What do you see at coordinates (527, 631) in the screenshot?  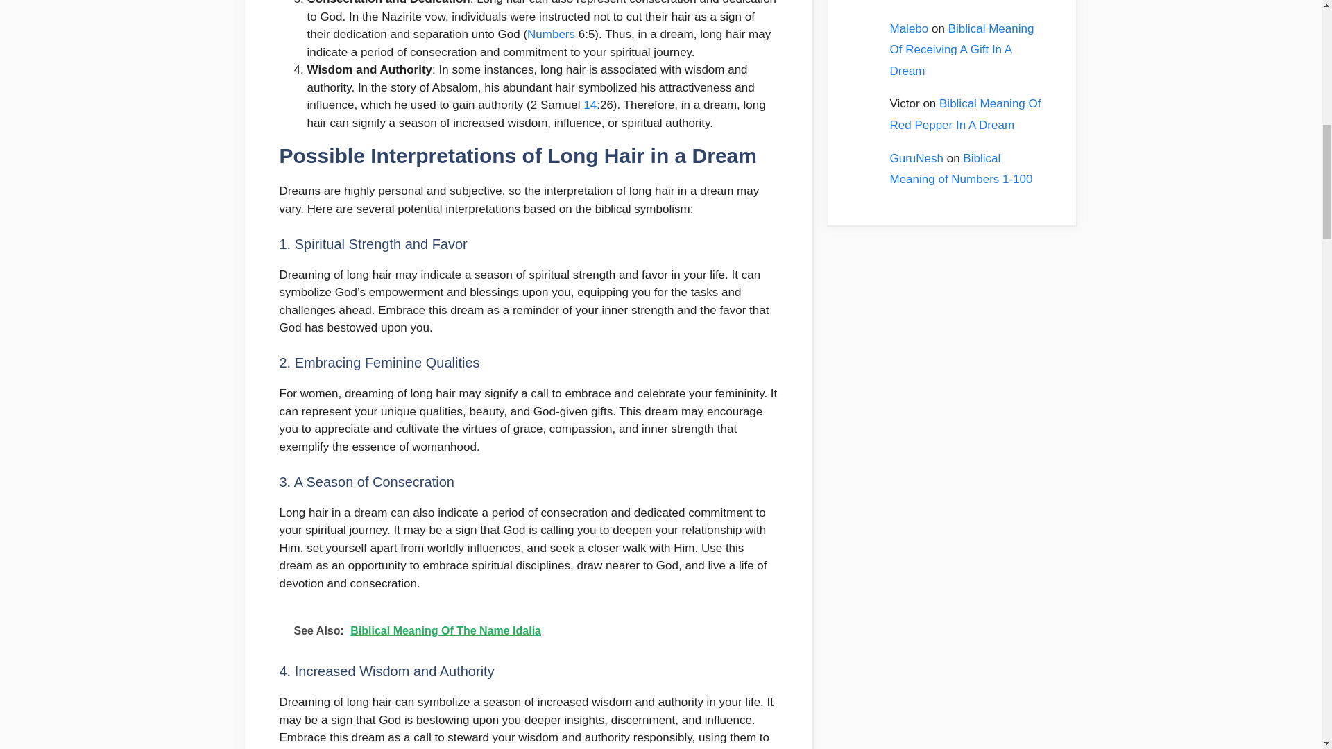 I see `See Also:  Biblical Meaning Of The Name Idalia` at bounding box center [527, 631].